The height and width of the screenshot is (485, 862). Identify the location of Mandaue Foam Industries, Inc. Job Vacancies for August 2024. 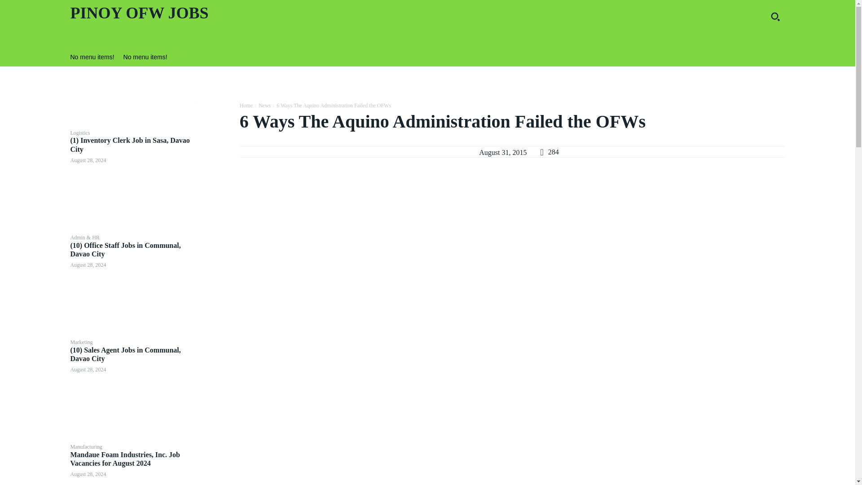
(124, 459).